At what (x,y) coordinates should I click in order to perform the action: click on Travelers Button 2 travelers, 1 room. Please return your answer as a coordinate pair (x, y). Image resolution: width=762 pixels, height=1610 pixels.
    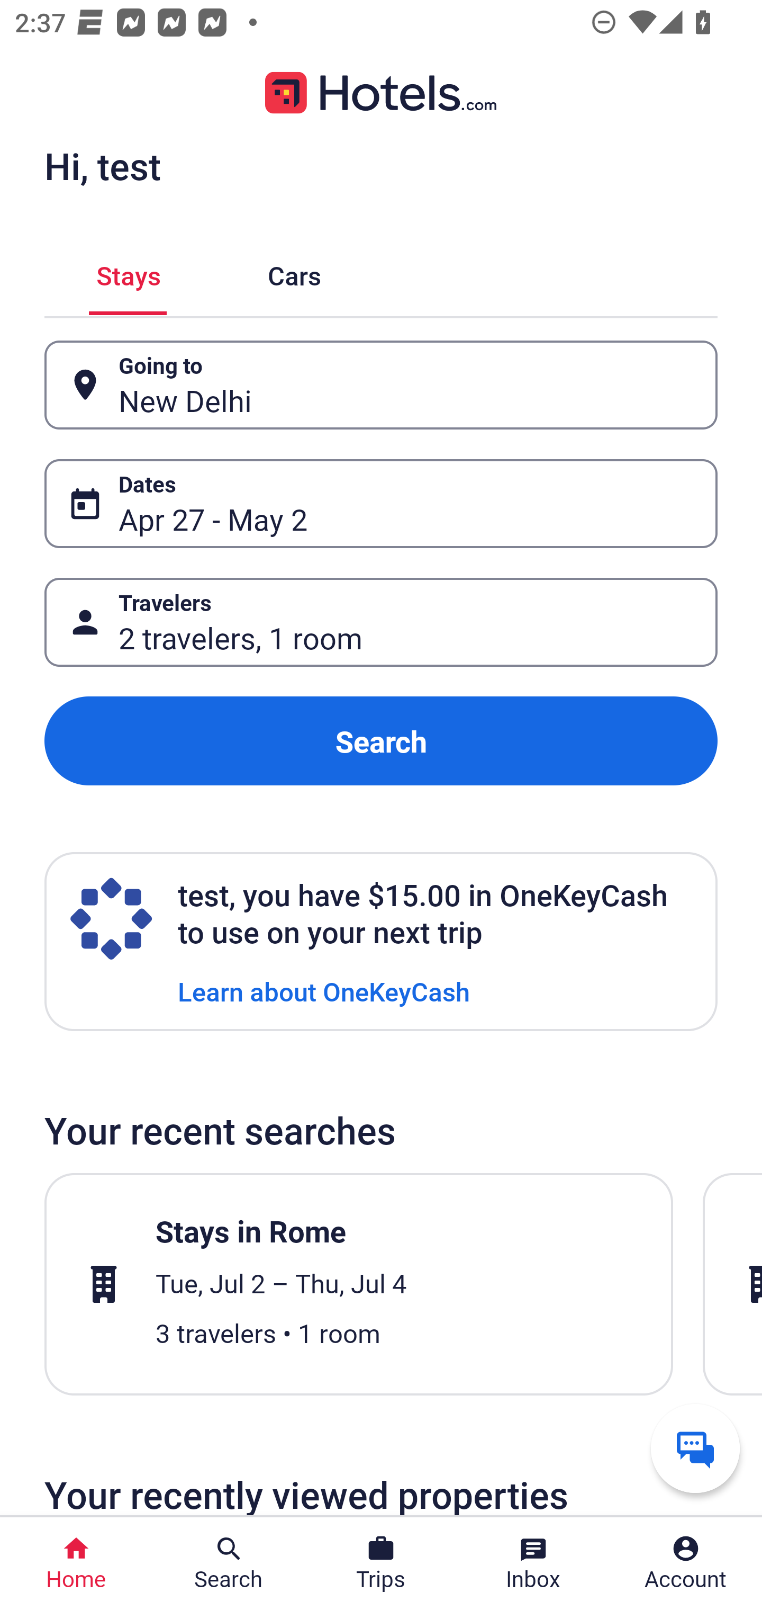
    Looking at the image, I should click on (381, 622).